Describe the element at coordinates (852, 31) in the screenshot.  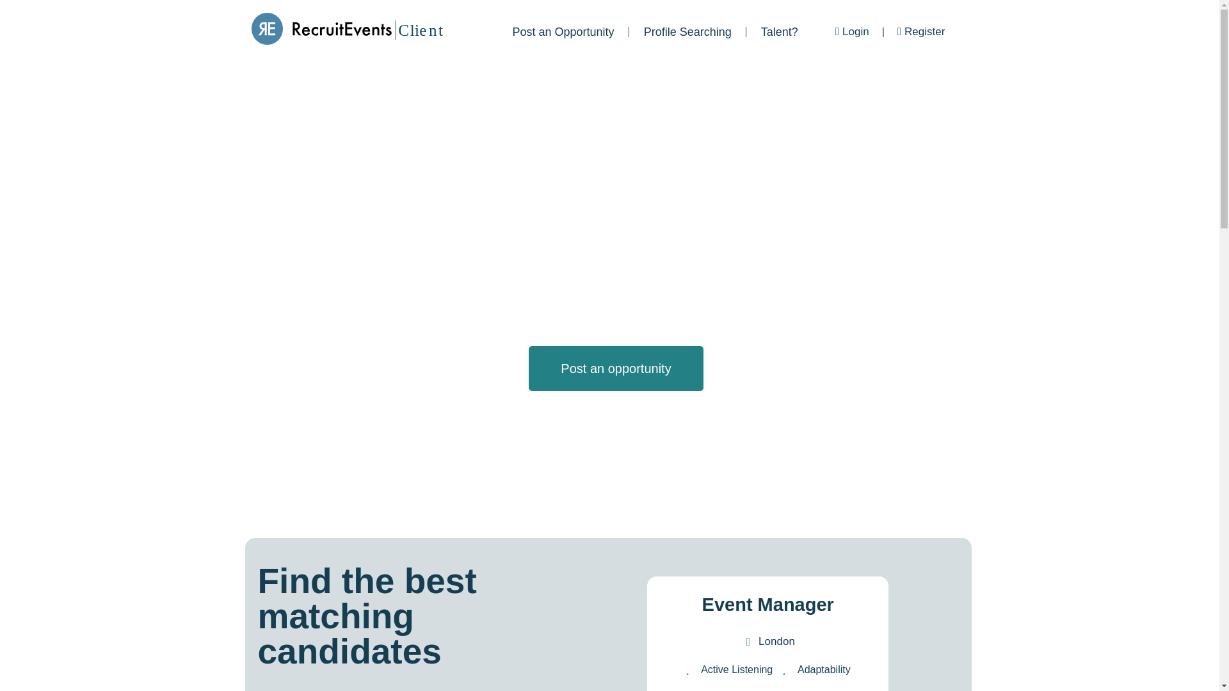
I see `Login` at that location.